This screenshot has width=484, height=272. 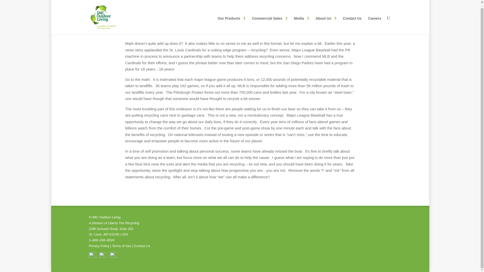 I want to click on Mike Sebastian, so click(x=142, y=28).